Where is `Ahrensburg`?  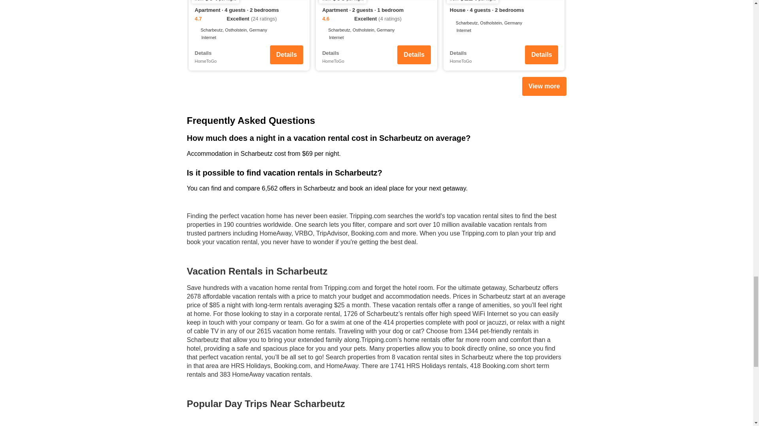 Ahrensburg is located at coordinates (376, 424).